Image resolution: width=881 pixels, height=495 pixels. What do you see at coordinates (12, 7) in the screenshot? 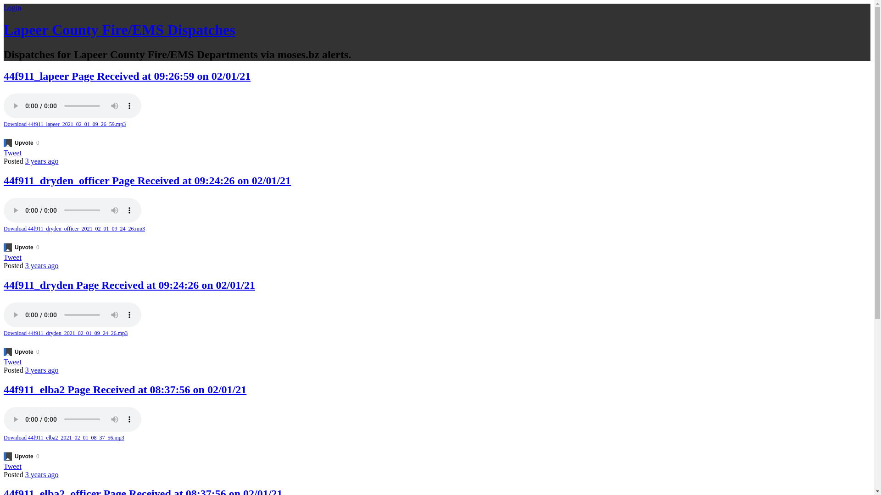
I see `Login` at bounding box center [12, 7].